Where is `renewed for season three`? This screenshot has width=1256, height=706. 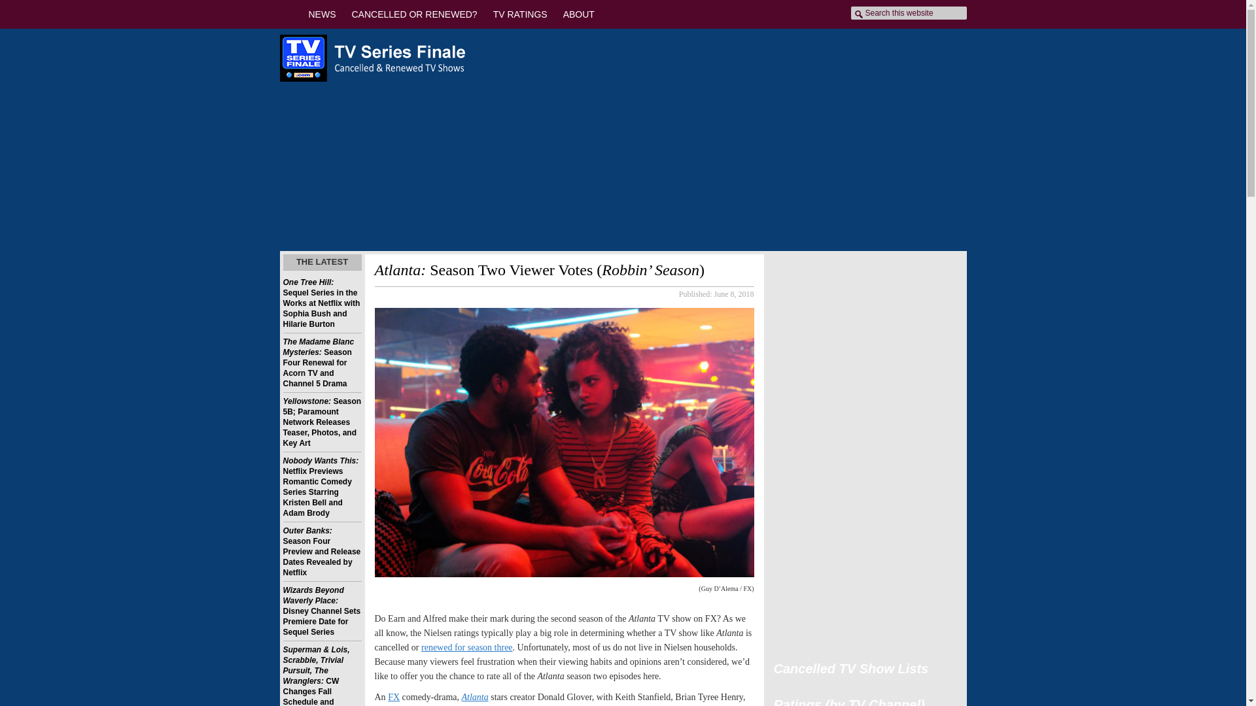 renewed for season three is located at coordinates (466, 647).